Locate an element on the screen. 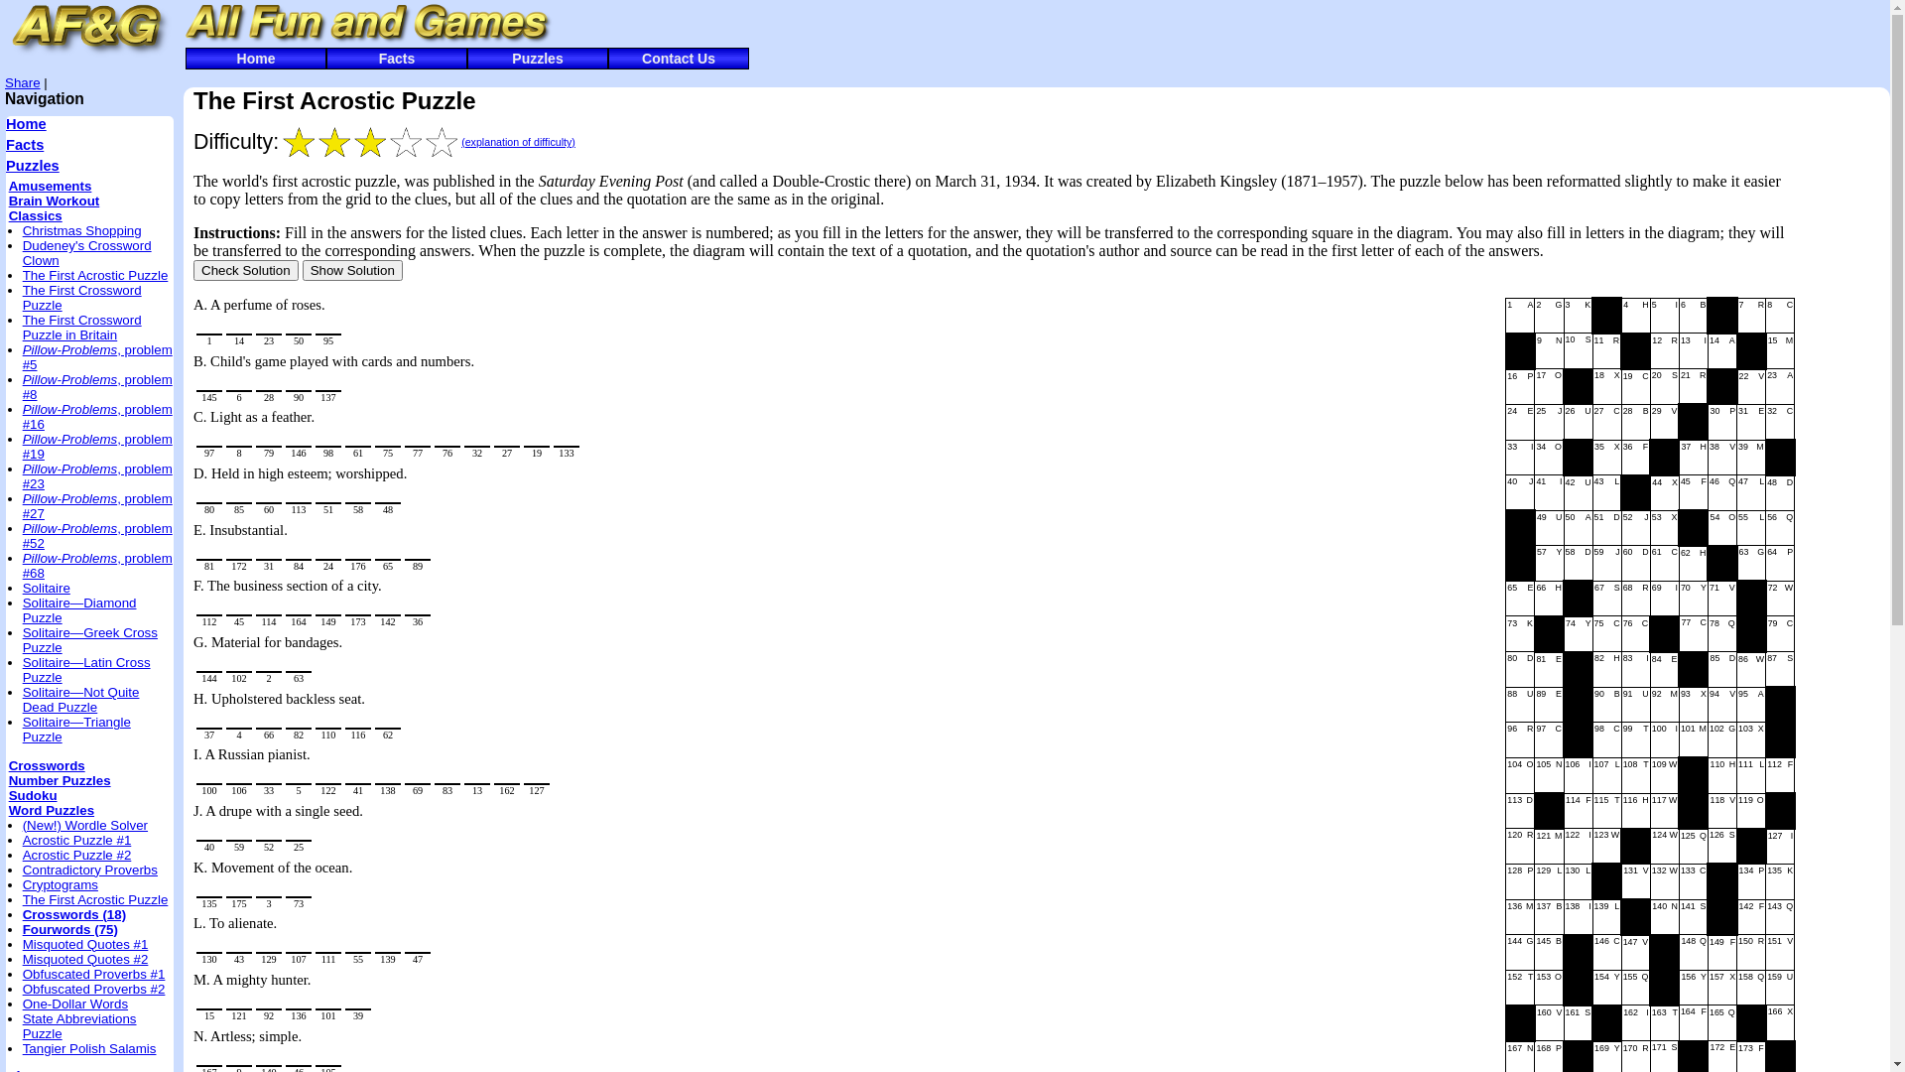  74
Y is located at coordinates (1578, 633).